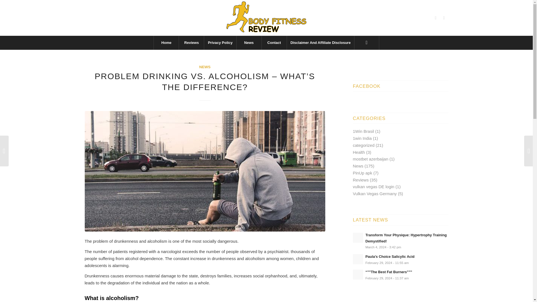 Image resolution: width=537 pixels, height=302 pixels. What do you see at coordinates (373, 187) in the screenshot?
I see `vulkan vegas DE login` at bounding box center [373, 187].